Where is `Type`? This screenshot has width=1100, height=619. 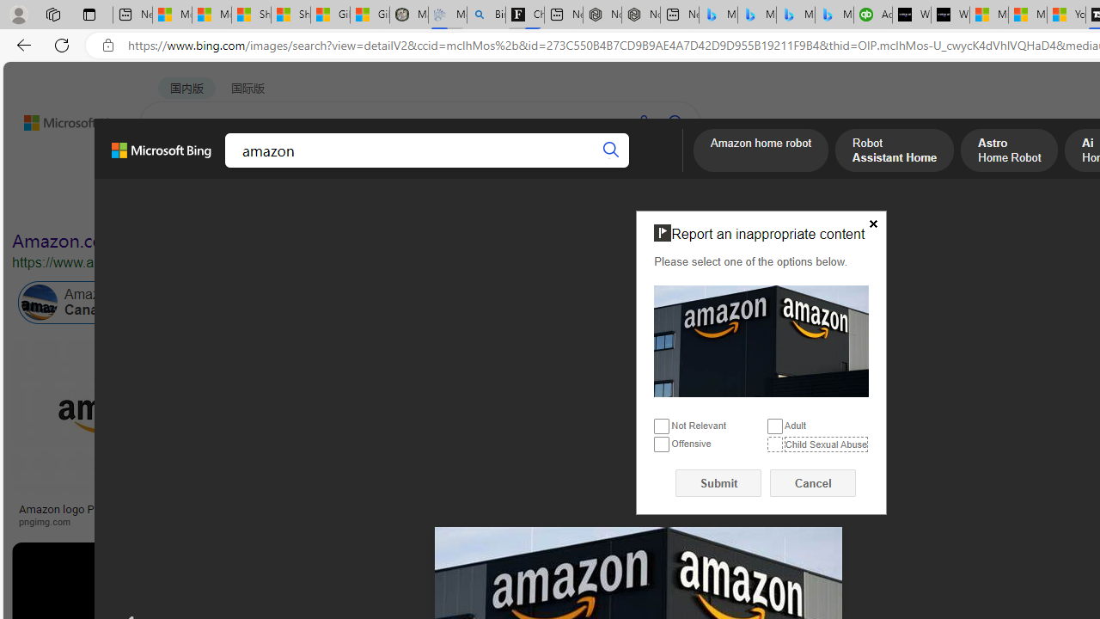
Type is located at coordinates (321, 205).